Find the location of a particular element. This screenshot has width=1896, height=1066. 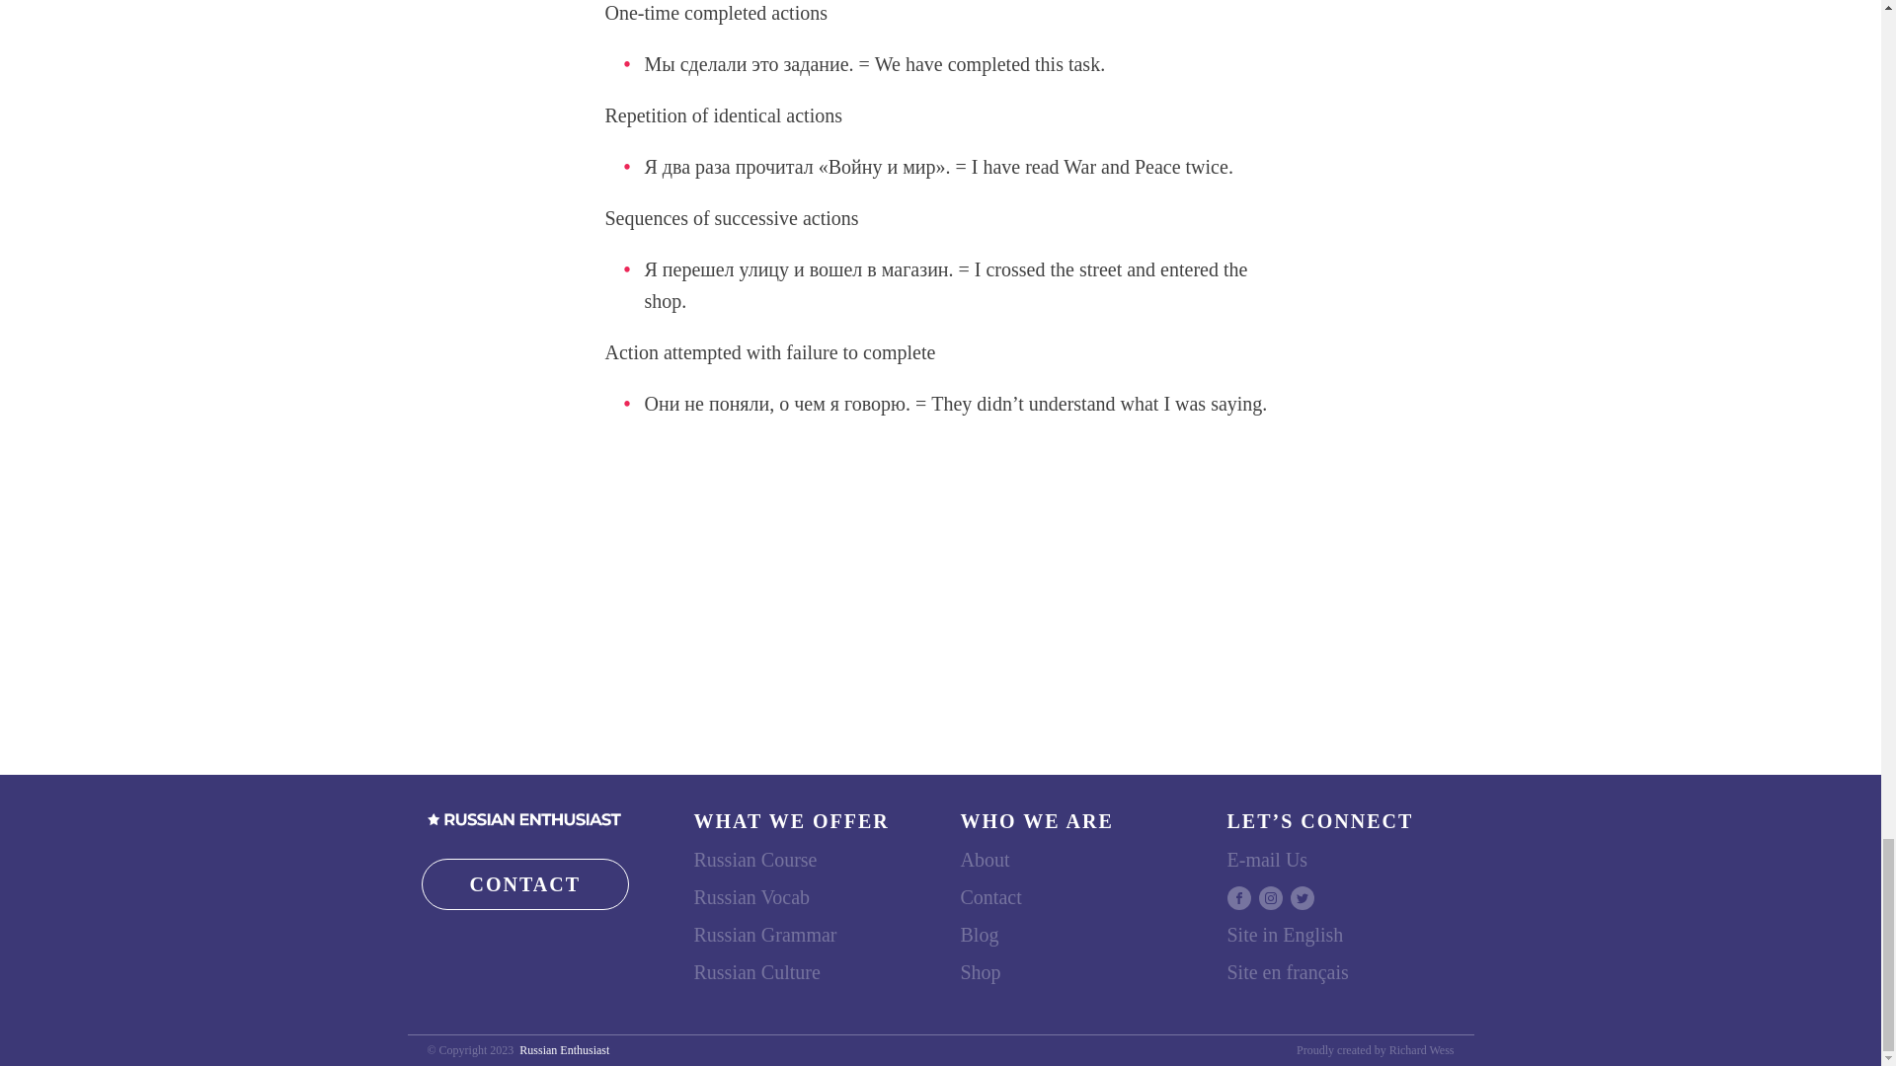

About is located at coordinates (984, 859).